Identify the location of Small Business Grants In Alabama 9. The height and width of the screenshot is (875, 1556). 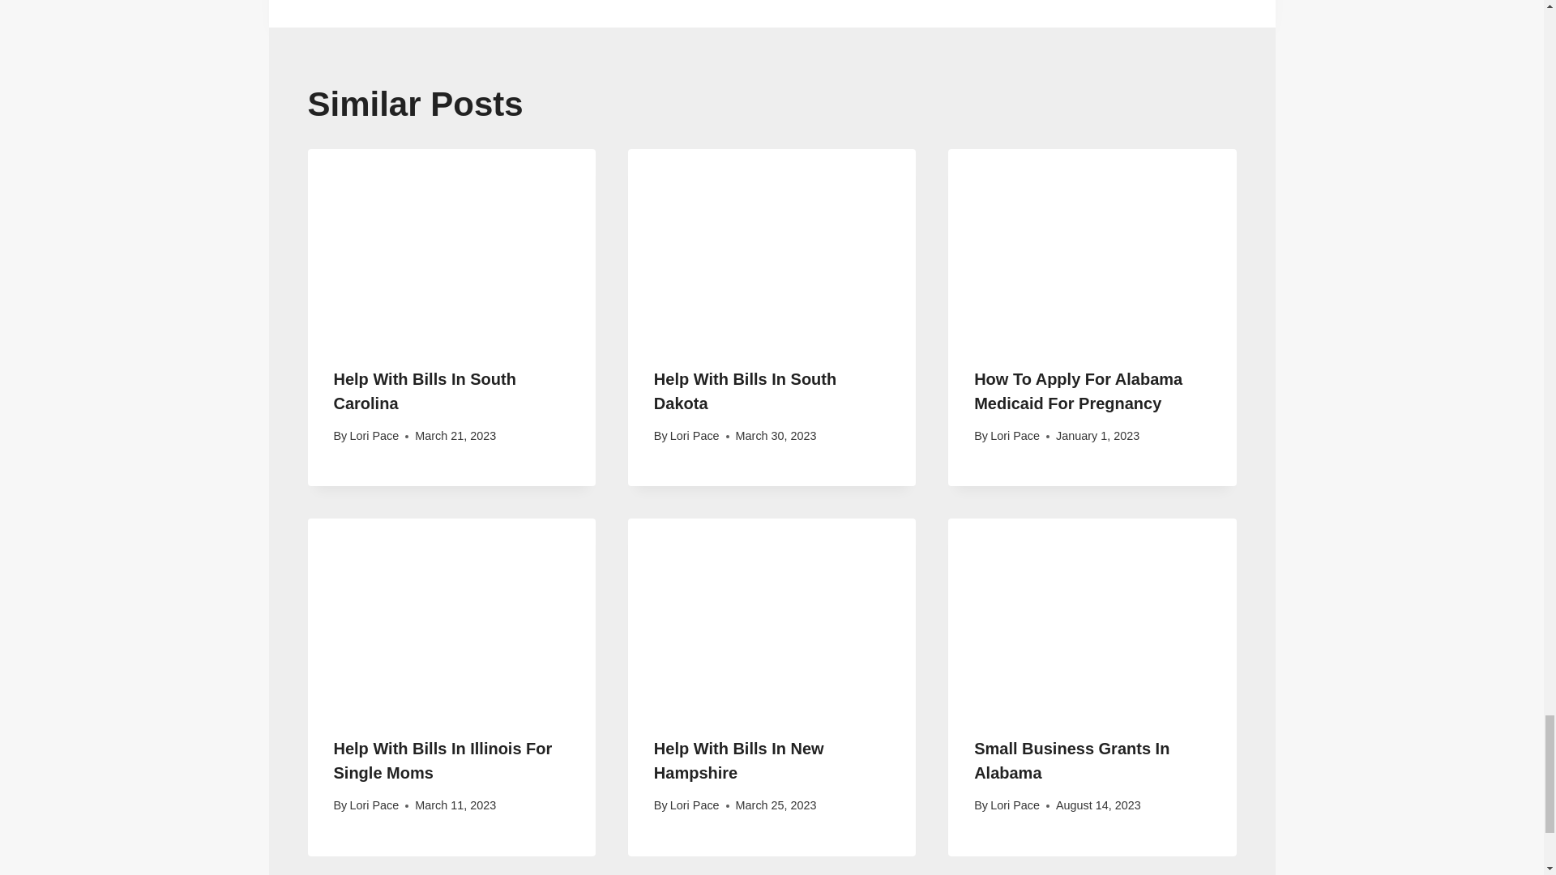
(1091, 614).